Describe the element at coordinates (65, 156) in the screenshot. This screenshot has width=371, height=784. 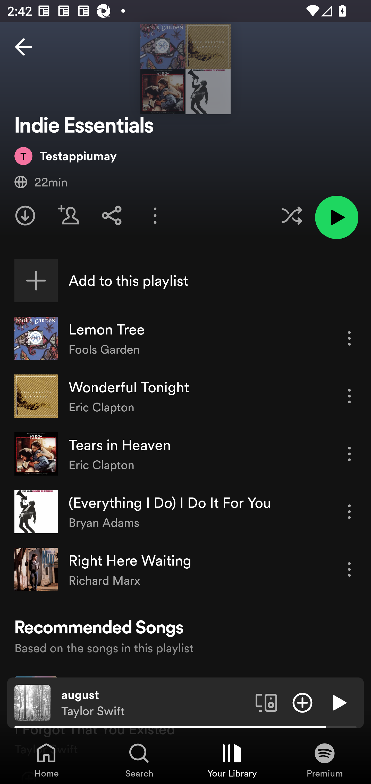
I see `Testappiumay` at that location.